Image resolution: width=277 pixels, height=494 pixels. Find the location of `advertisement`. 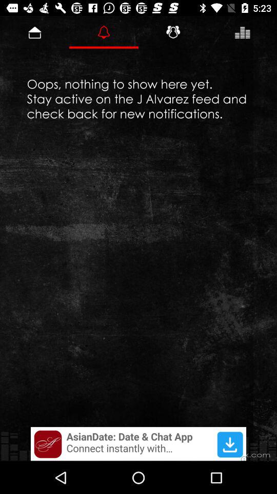

advertisement is located at coordinates (138, 444).